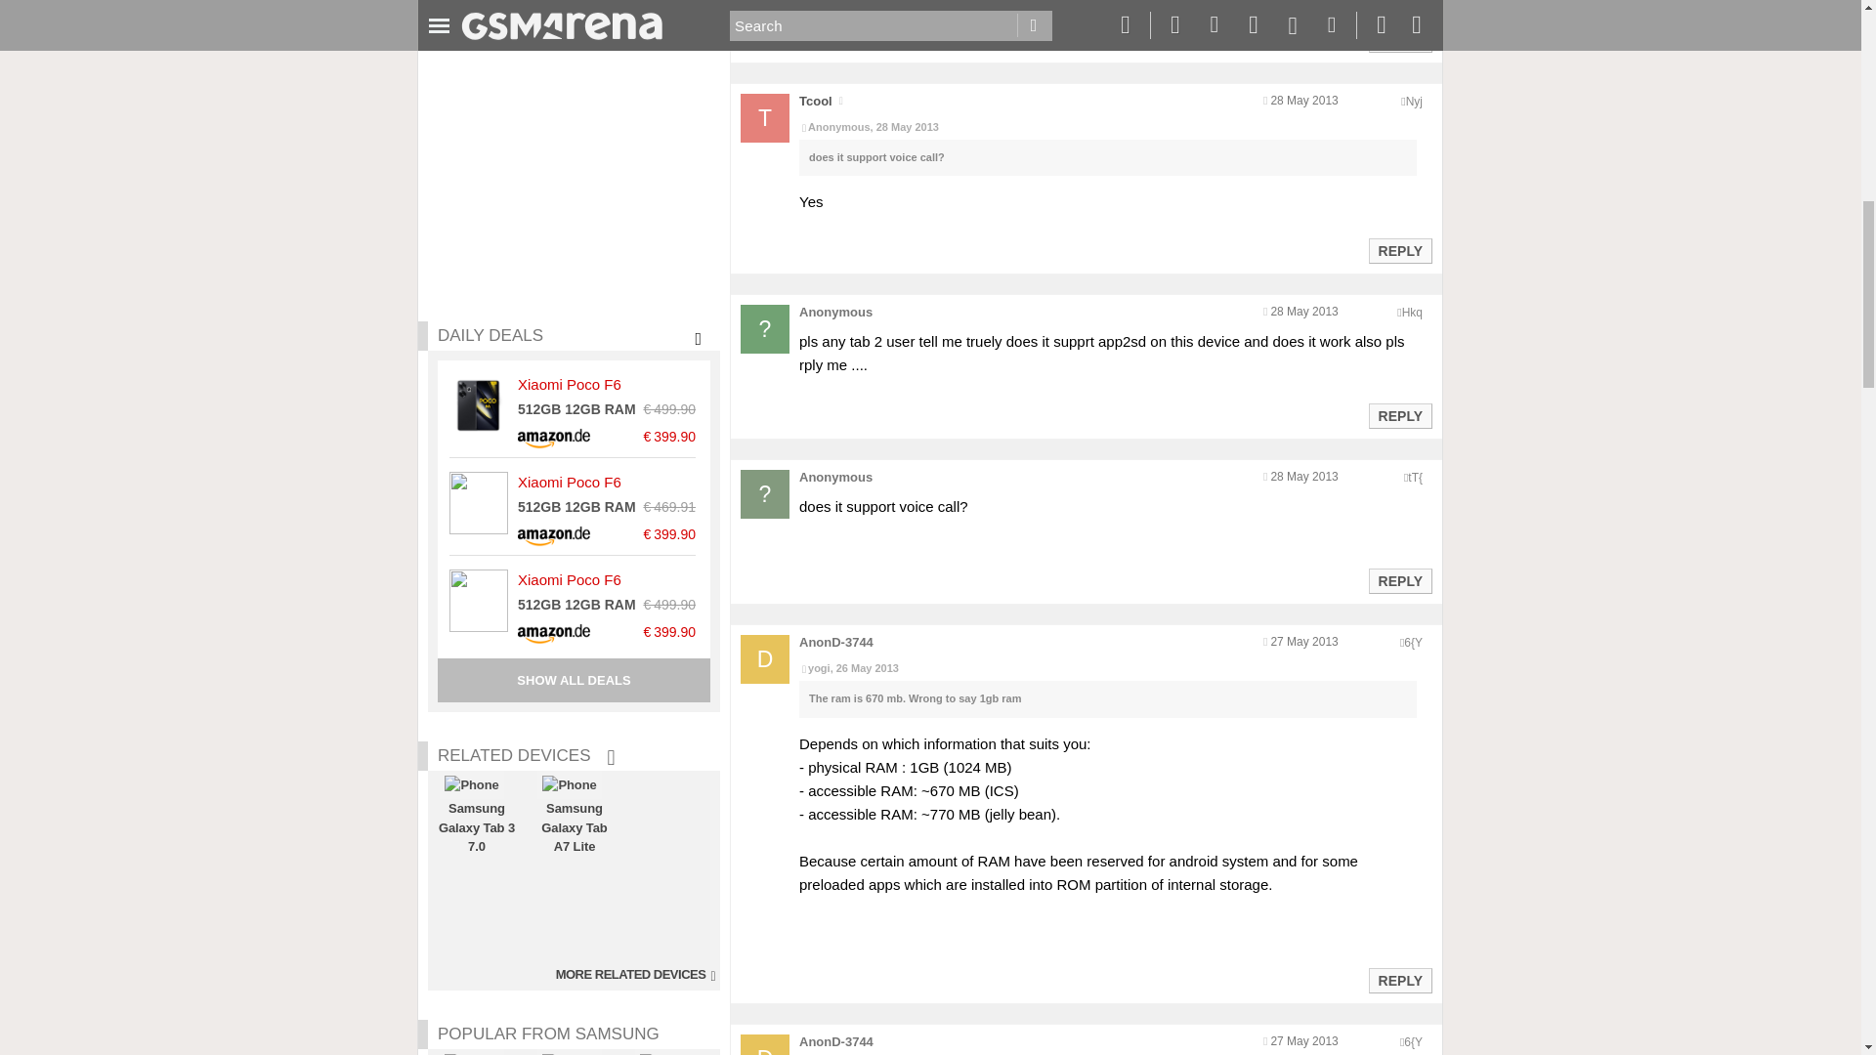 The height and width of the screenshot is (1055, 1876). I want to click on Reply to this post, so click(1399, 580).